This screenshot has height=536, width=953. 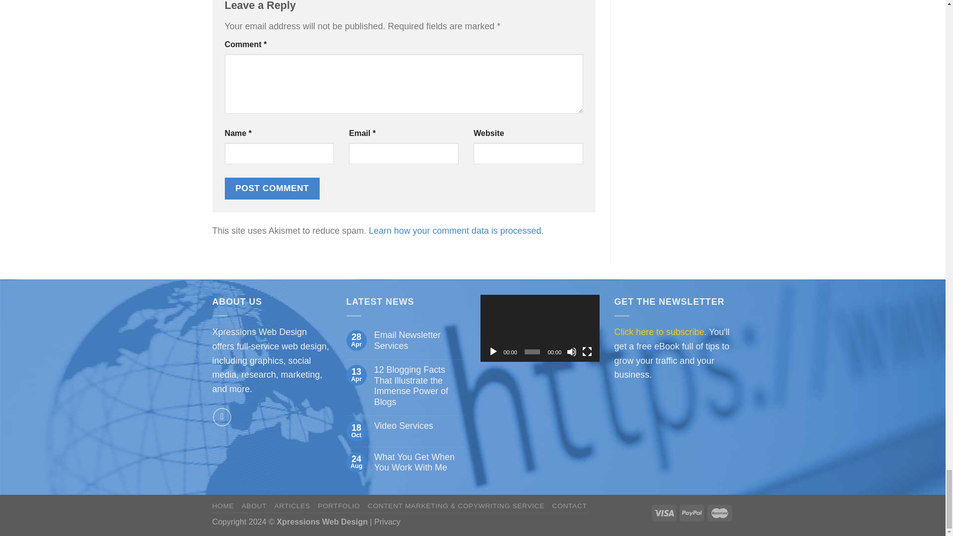 What do you see at coordinates (272, 188) in the screenshot?
I see `Post Comment` at bounding box center [272, 188].